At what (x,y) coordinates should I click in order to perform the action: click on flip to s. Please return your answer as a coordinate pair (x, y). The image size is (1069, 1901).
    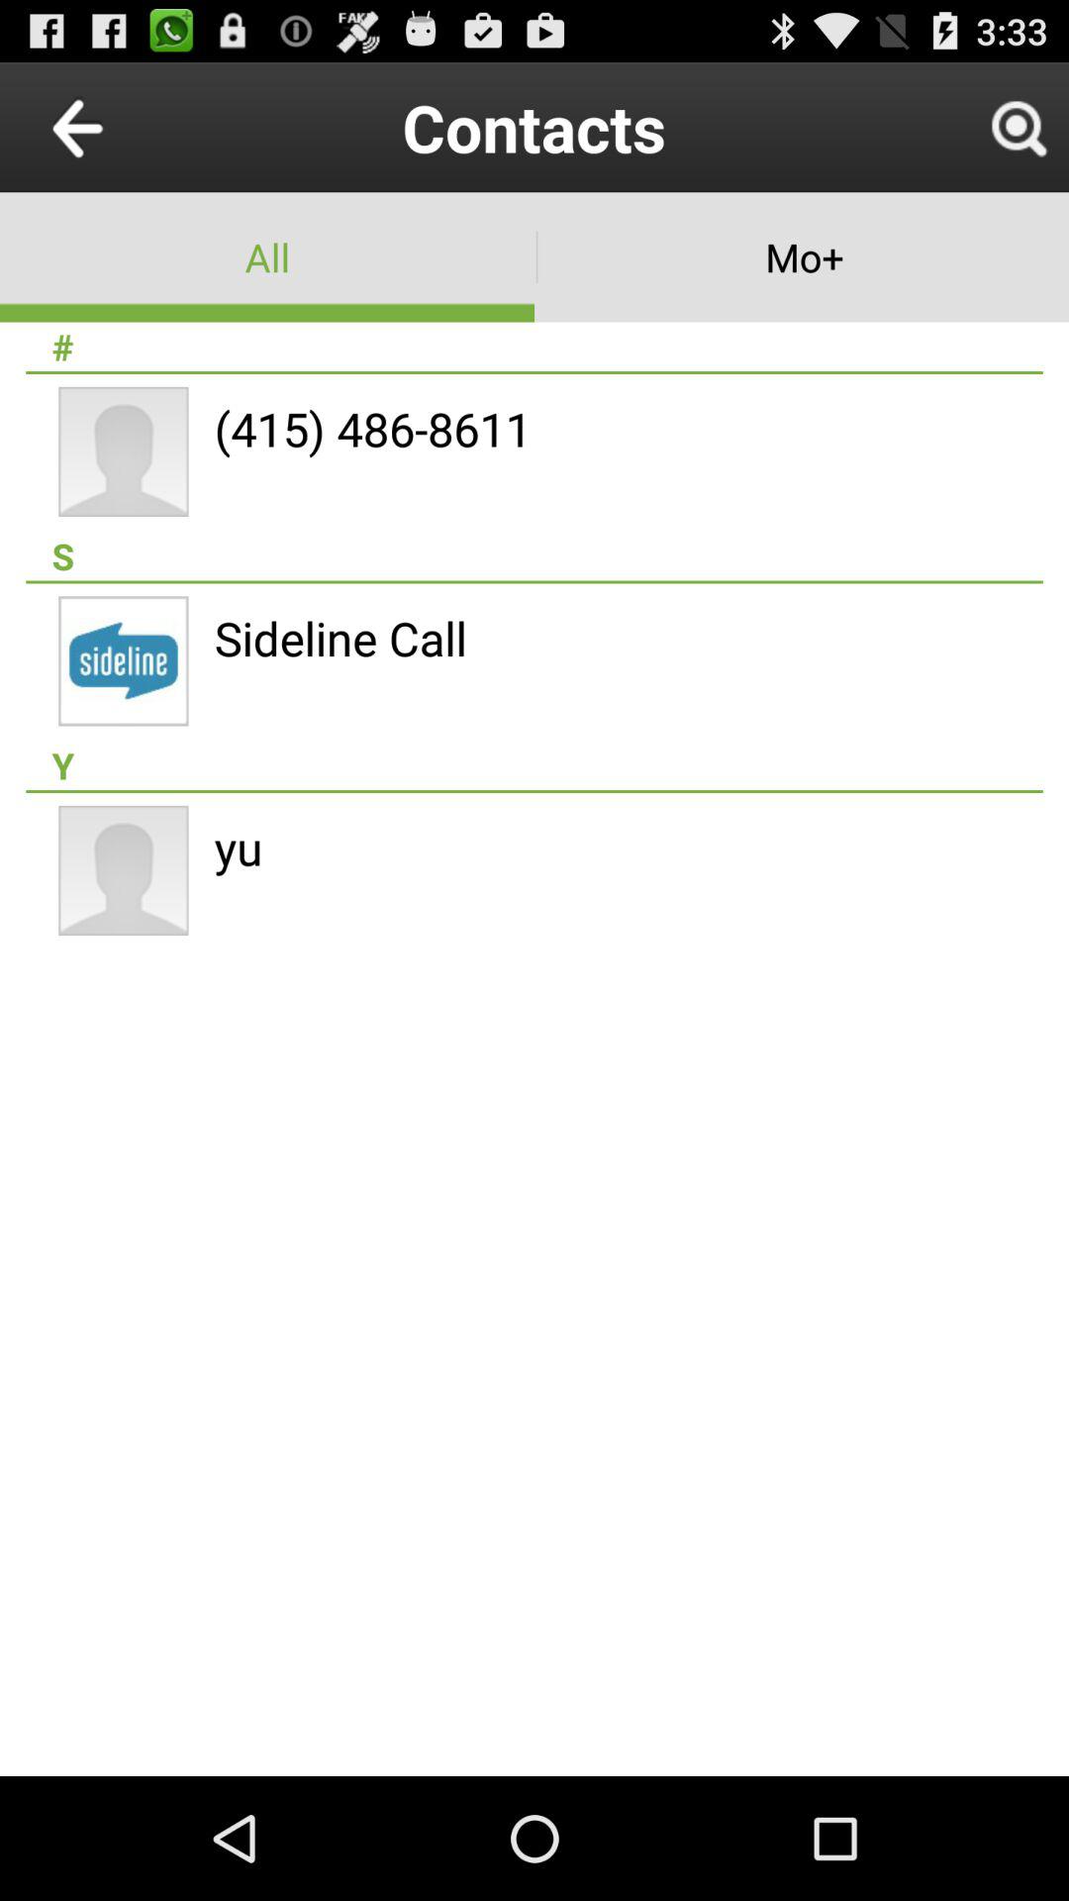
    Looking at the image, I should click on (534, 555).